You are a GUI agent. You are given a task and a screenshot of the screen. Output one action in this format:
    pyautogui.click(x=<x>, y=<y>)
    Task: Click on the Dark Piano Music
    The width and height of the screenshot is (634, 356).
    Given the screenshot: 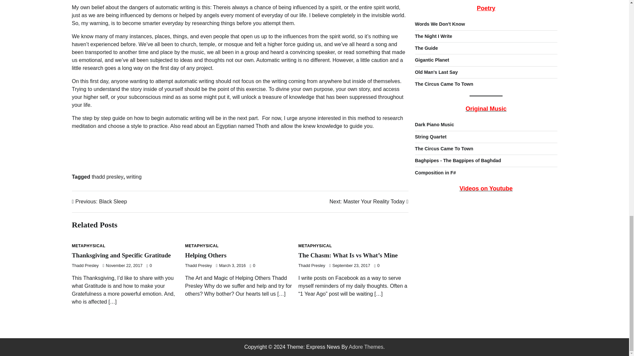 What is the action you would take?
    pyautogui.click(x=430, y=54)
    